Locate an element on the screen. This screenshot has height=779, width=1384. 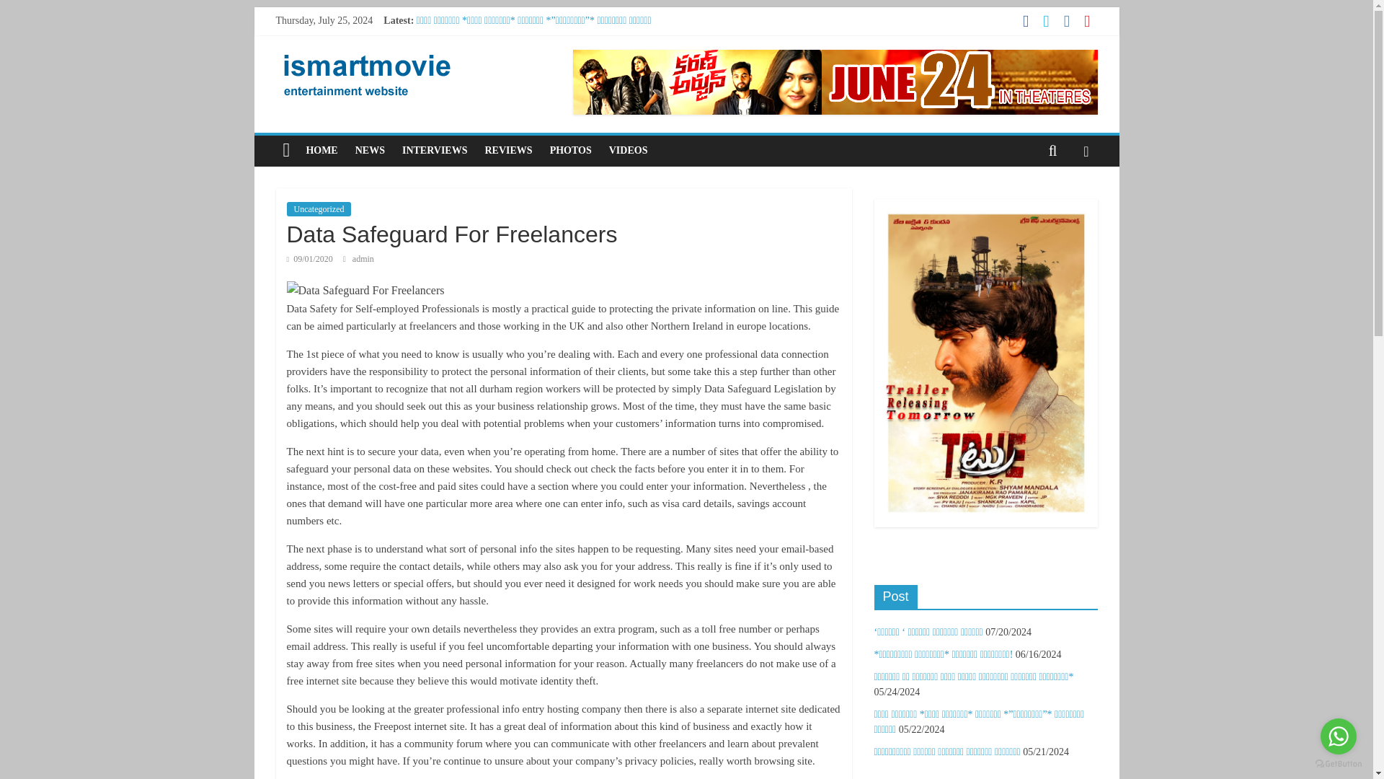
VIDEOS is located at coordinates (629, 150).